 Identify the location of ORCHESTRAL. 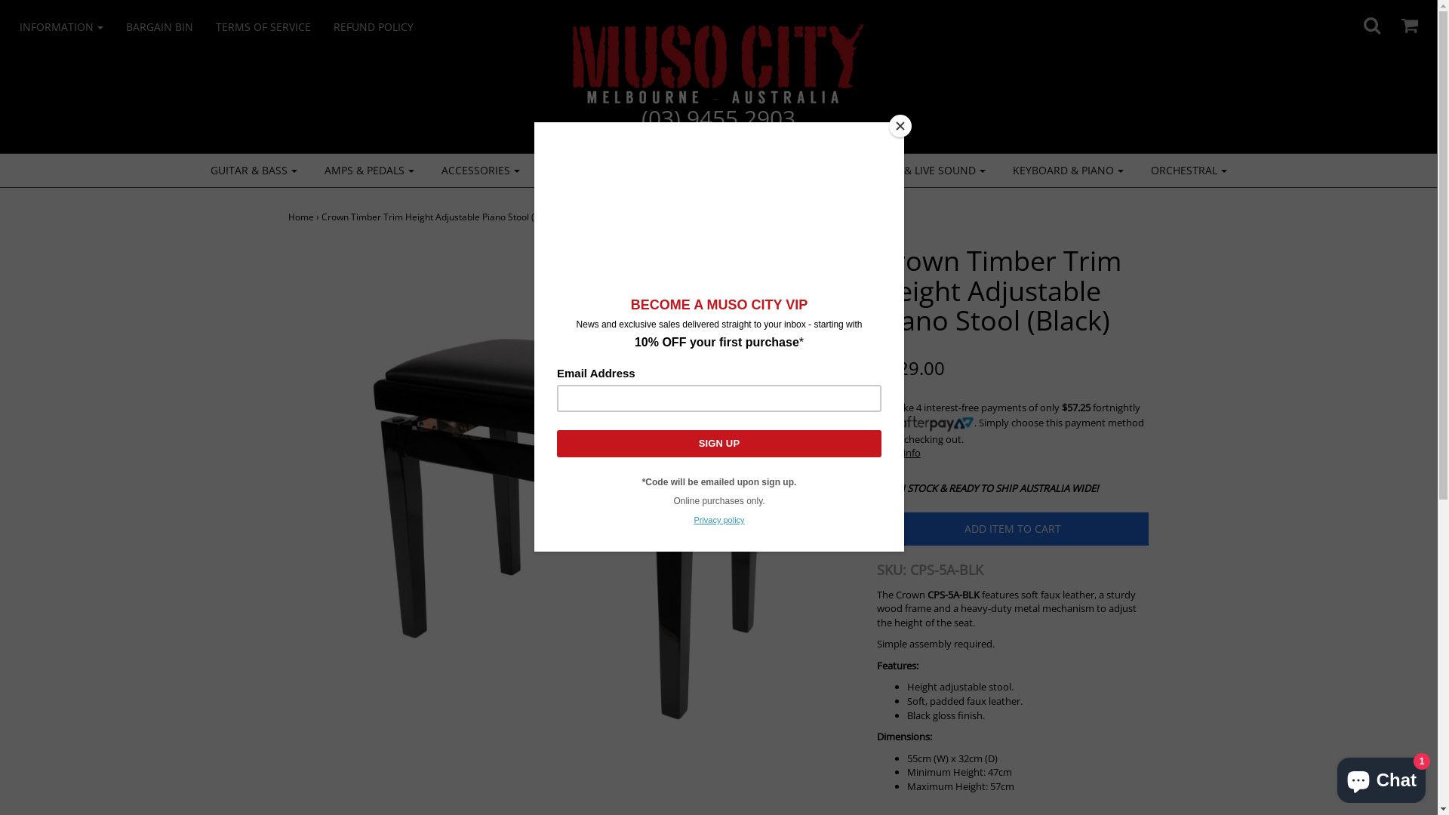
(1189, 171).